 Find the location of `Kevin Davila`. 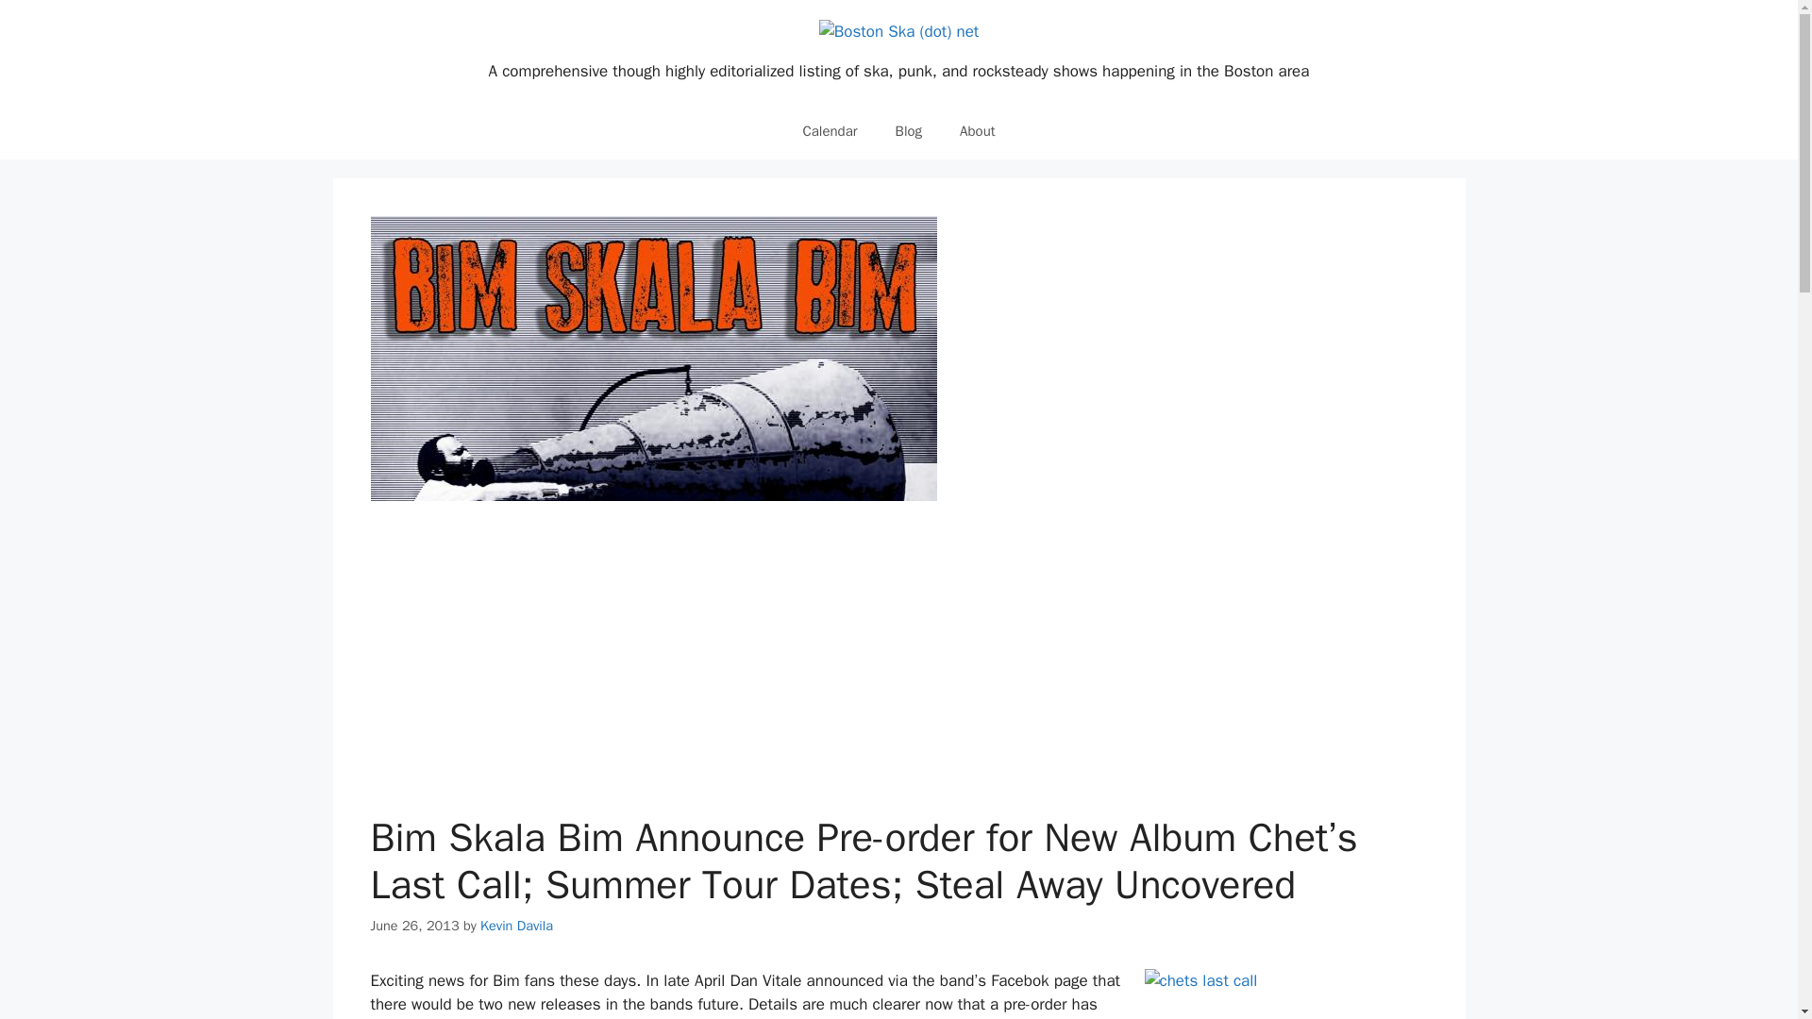

Kevin Davila is located at coordinates (515, 926).